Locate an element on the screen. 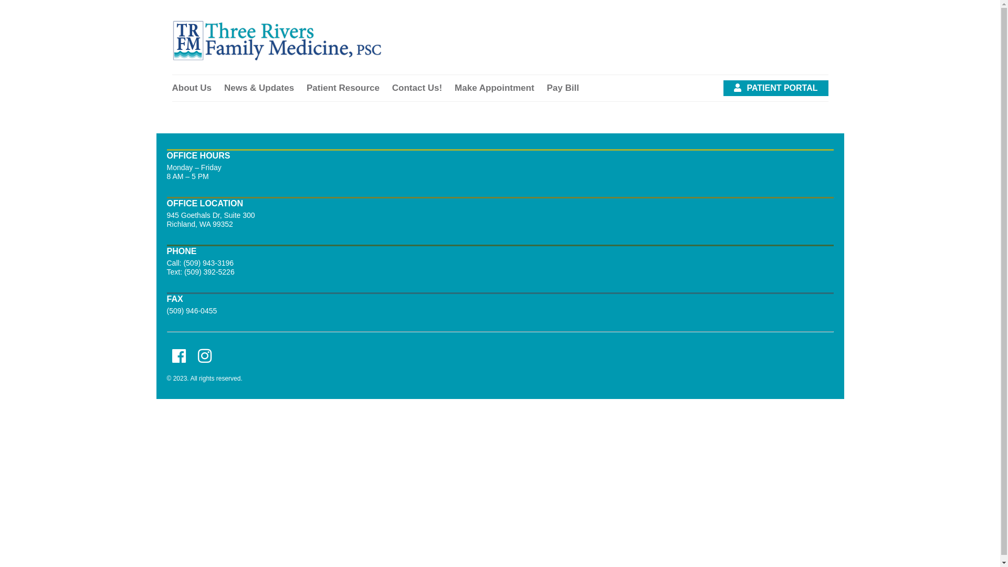 This screenshot has height=567, width=1008. Contact Us! is located at coordinates (417, 88).